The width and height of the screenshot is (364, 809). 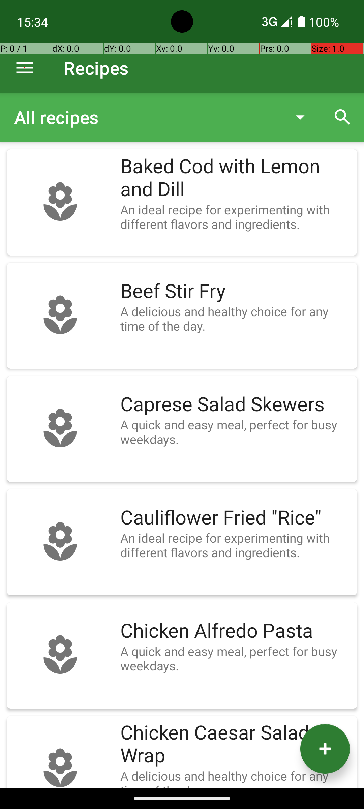 What do you see at coordinates (146, 117) in the screenshot?
I see `All recipes` at bounding box center [146, 117].